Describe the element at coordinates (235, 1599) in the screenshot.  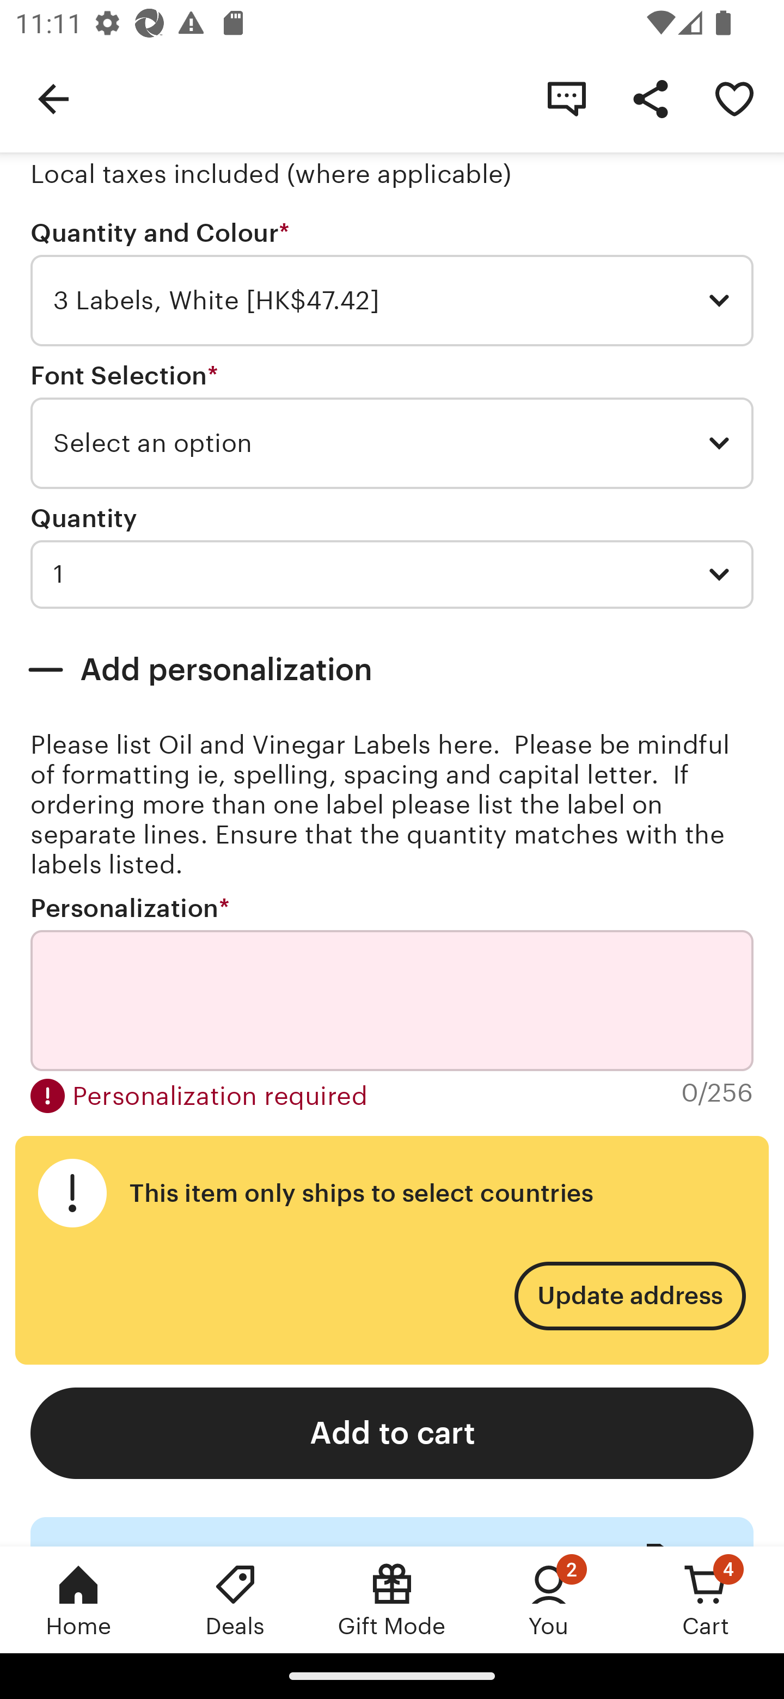
I see `Deals` at that location.